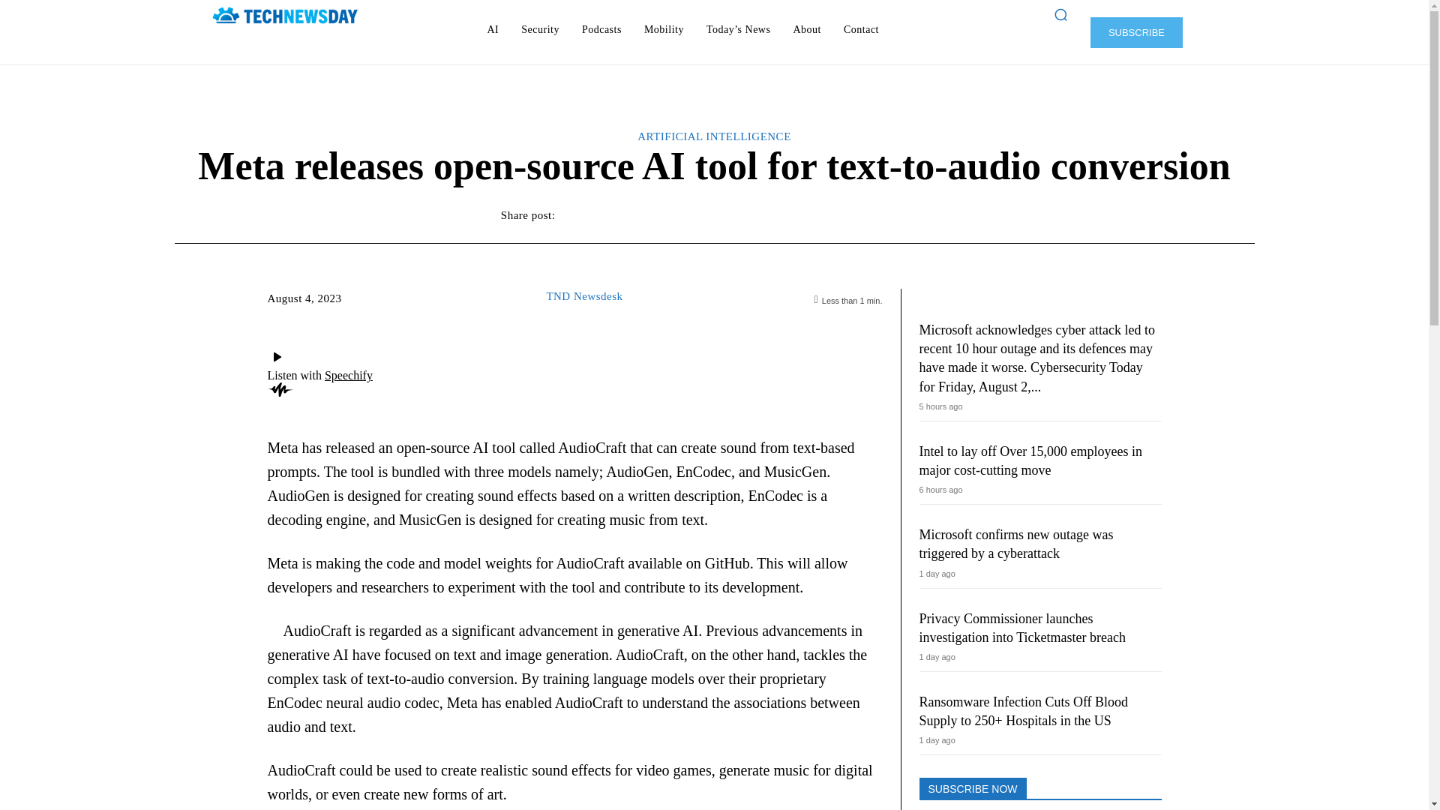 The image size is (1440, 810). I want to click on SUBSCRIBE, so click(1135, 31).